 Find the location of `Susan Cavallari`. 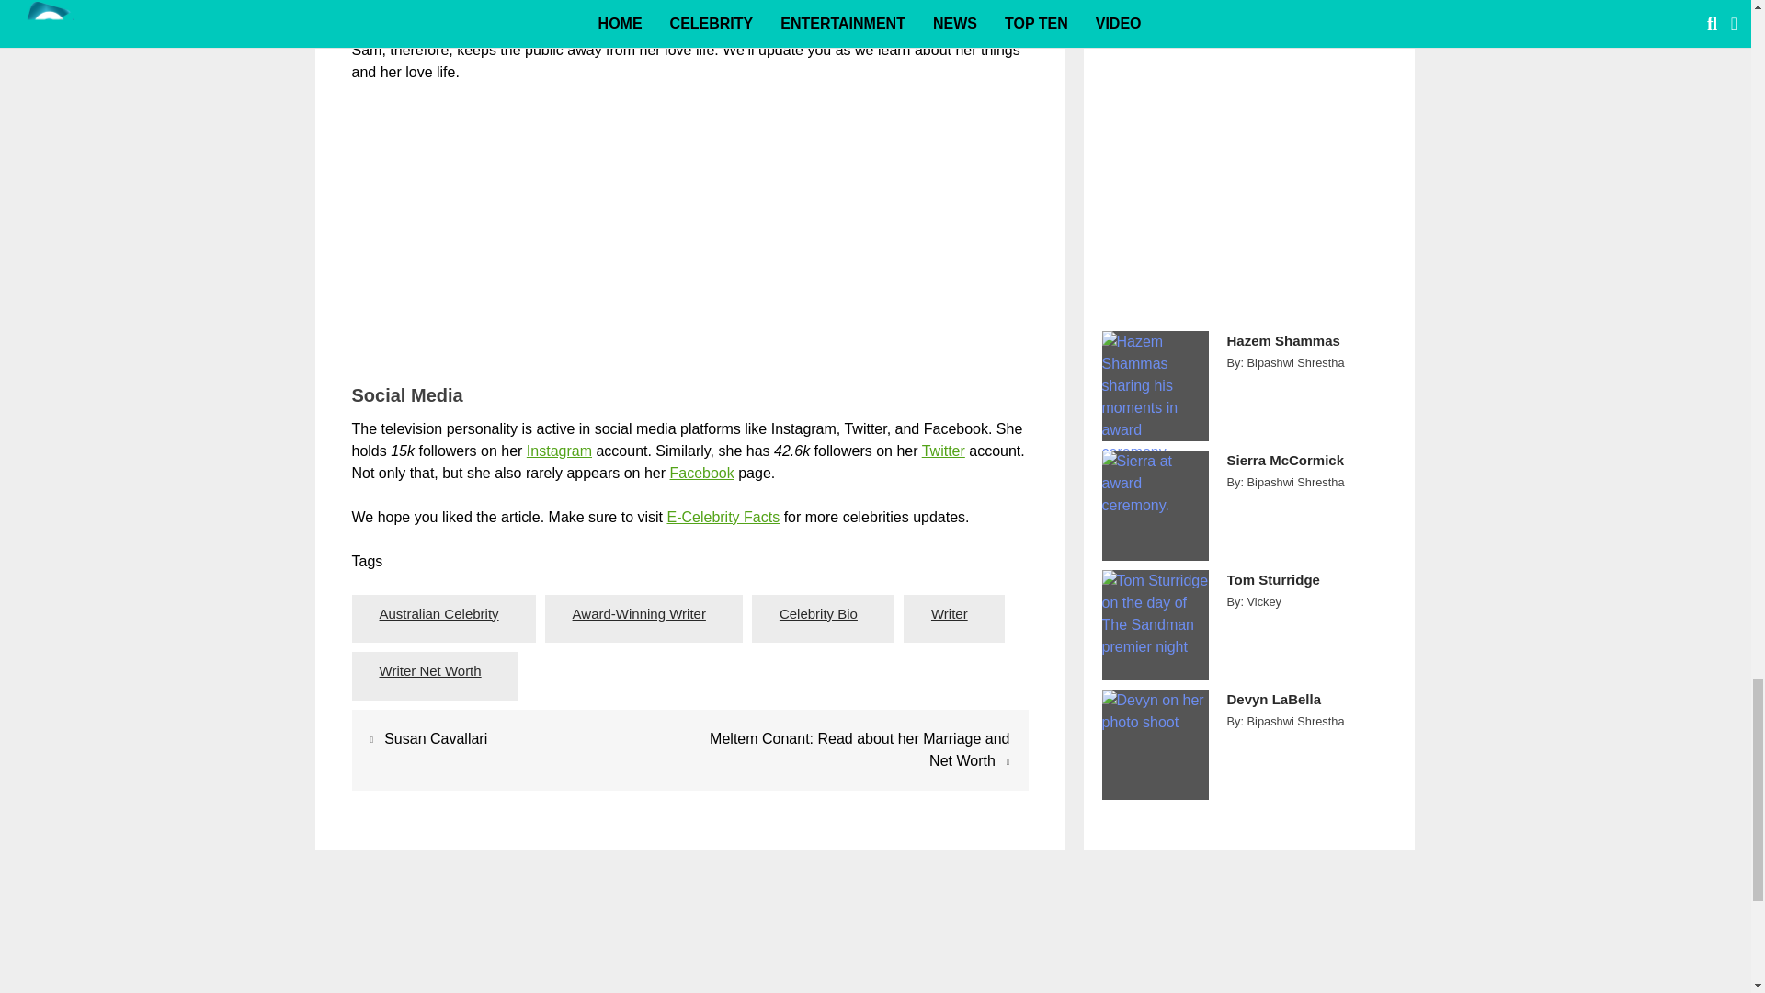

Susan Cavallari is located at coordinates (436, 738).